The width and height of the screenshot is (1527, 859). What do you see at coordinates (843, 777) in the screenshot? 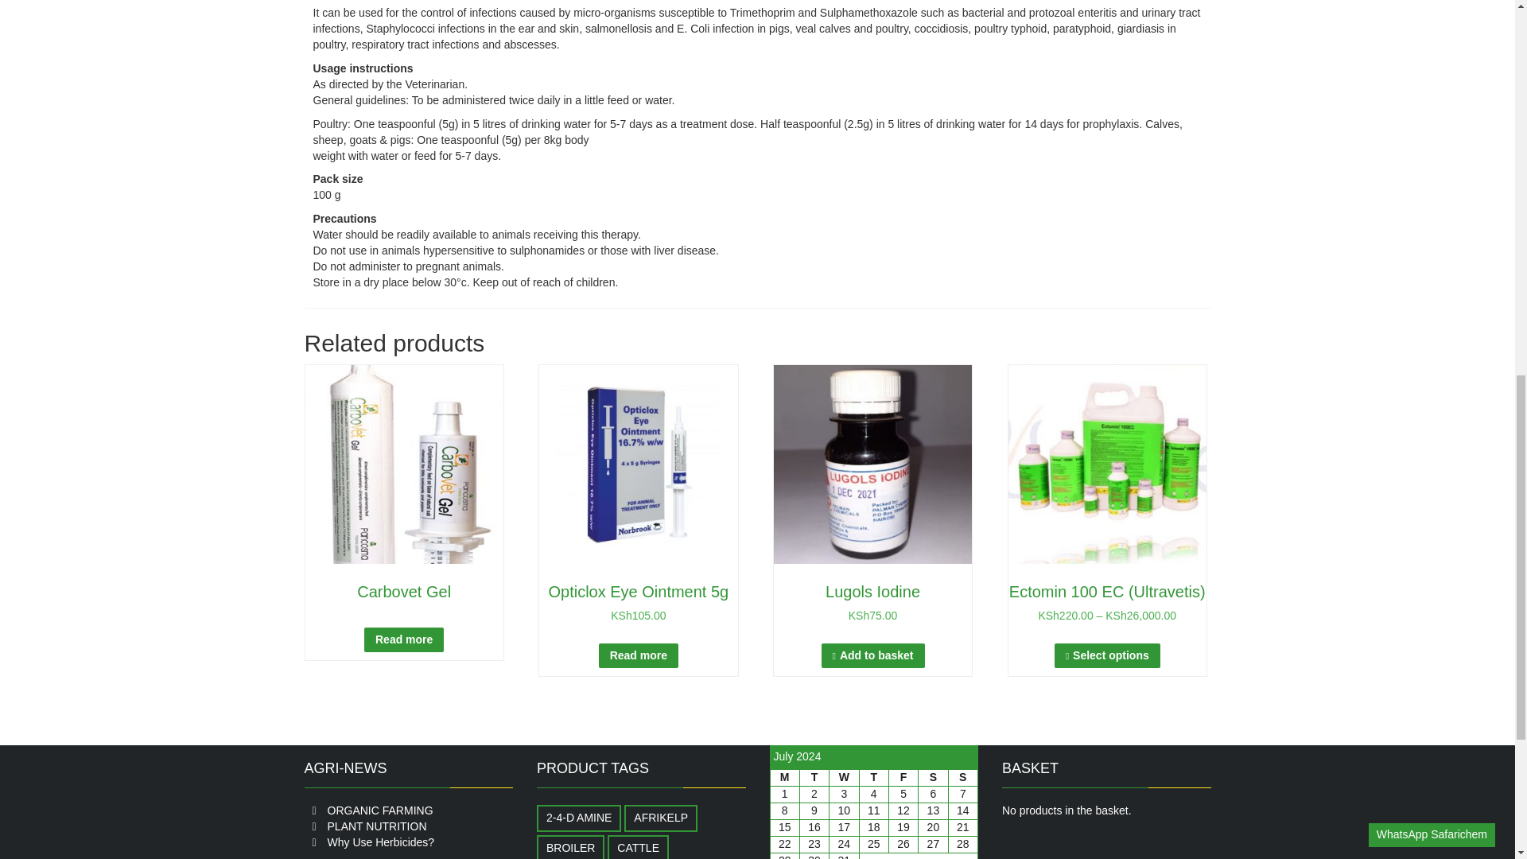
I see `Wednesday` at bounding box center [843, 777].